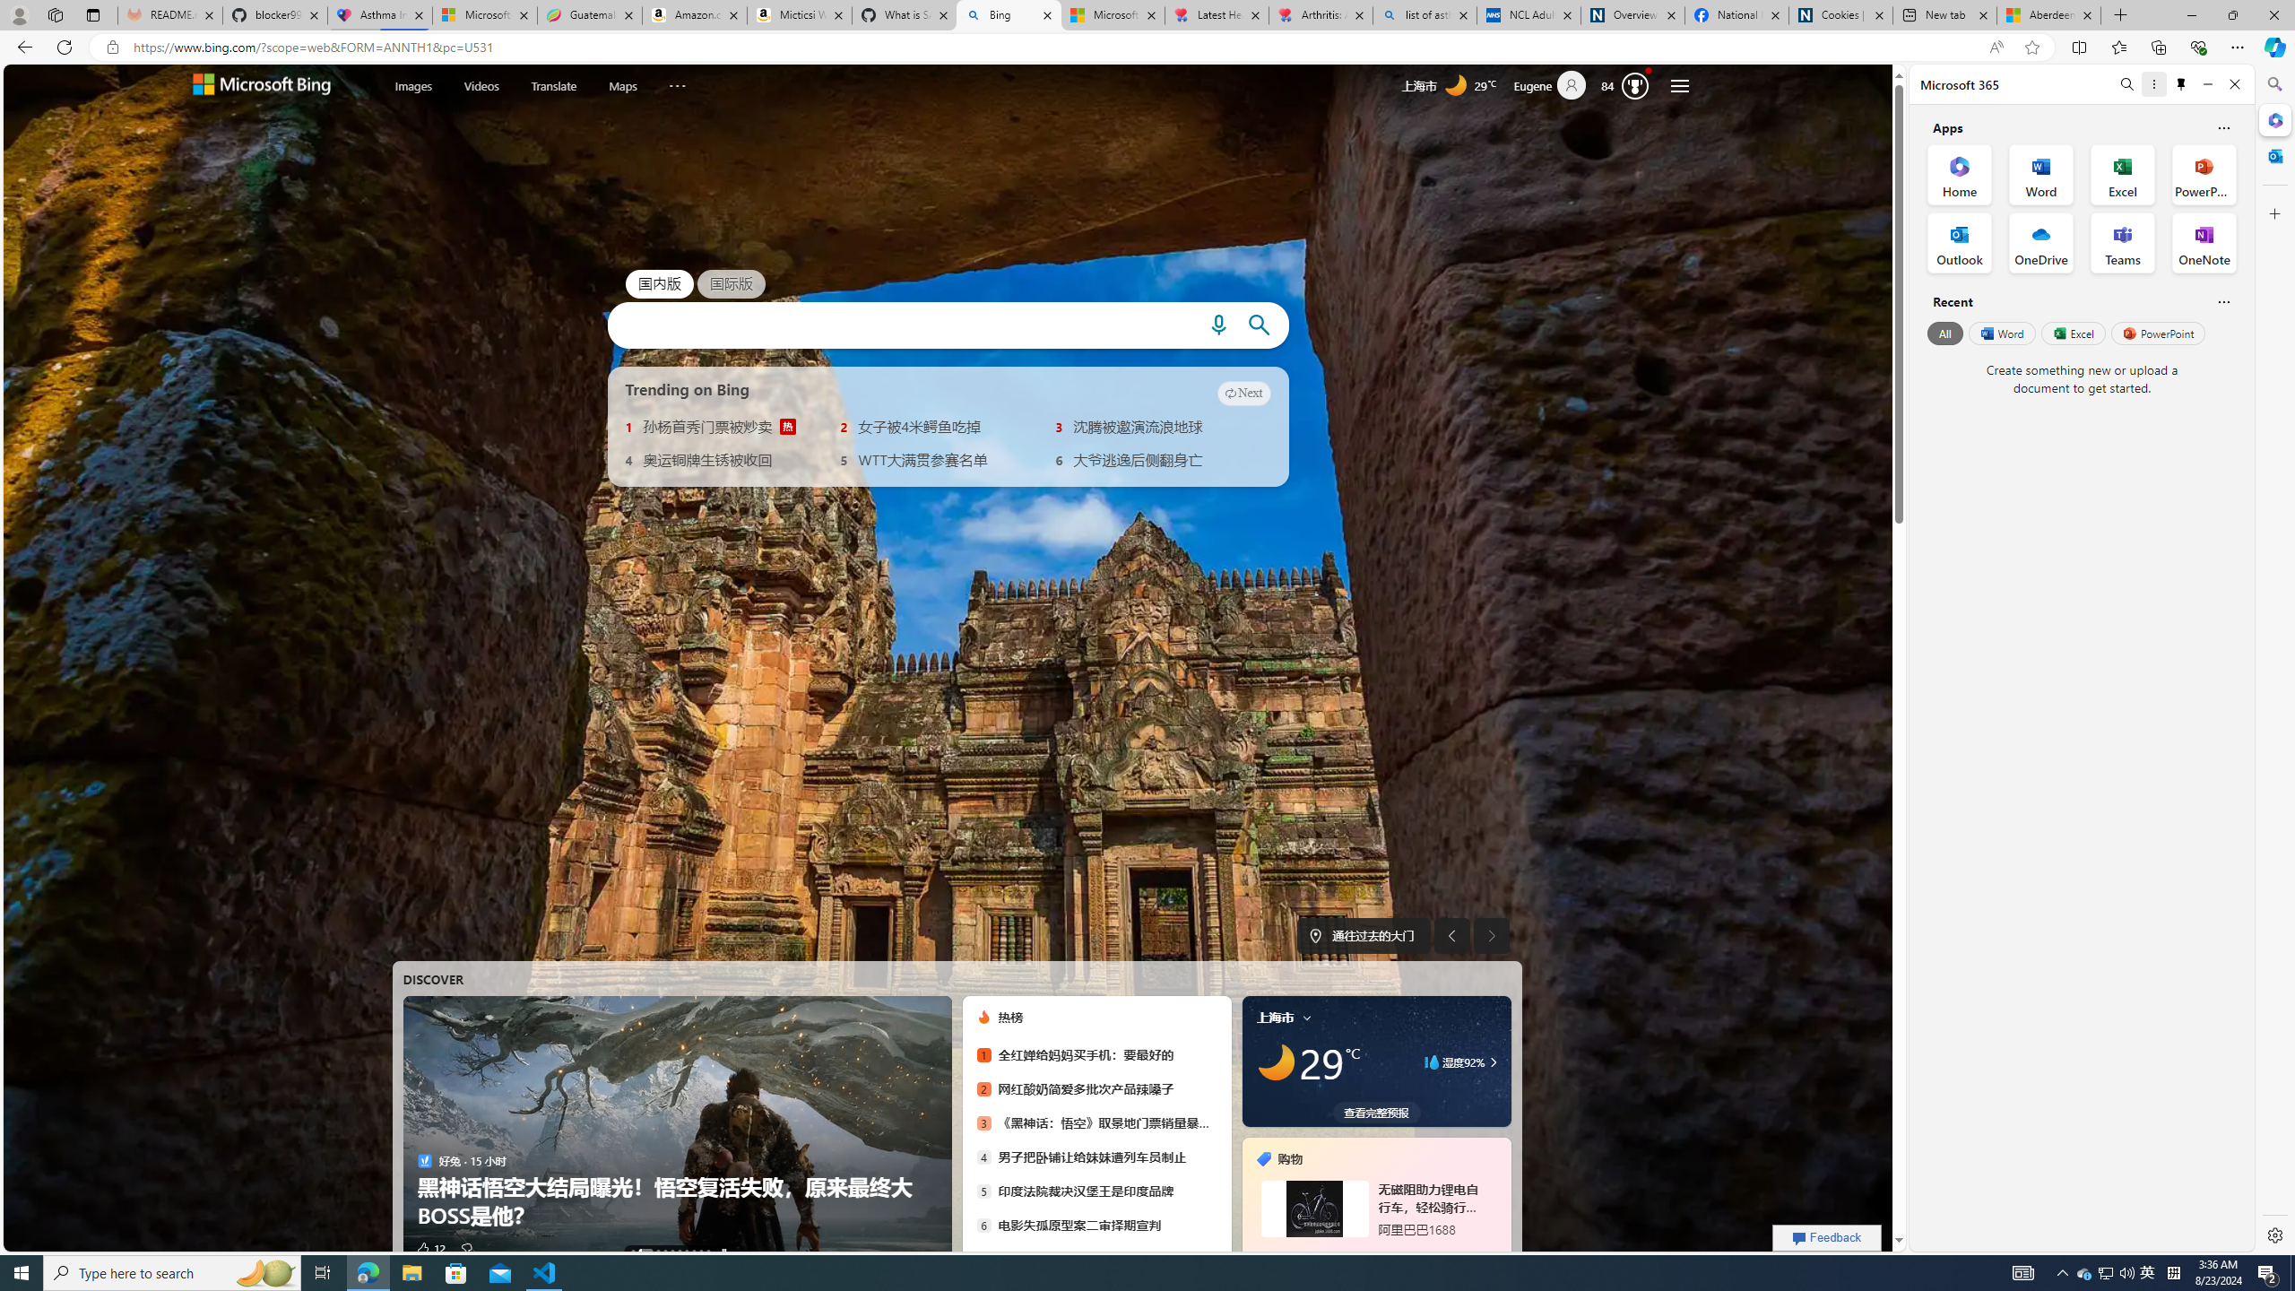 The height and width of the screenshot is (1291, 2295). What do you see at coordinates (1556, 86) in the screenshot?
I see `Eugene` at bounding box center [1556, 86].